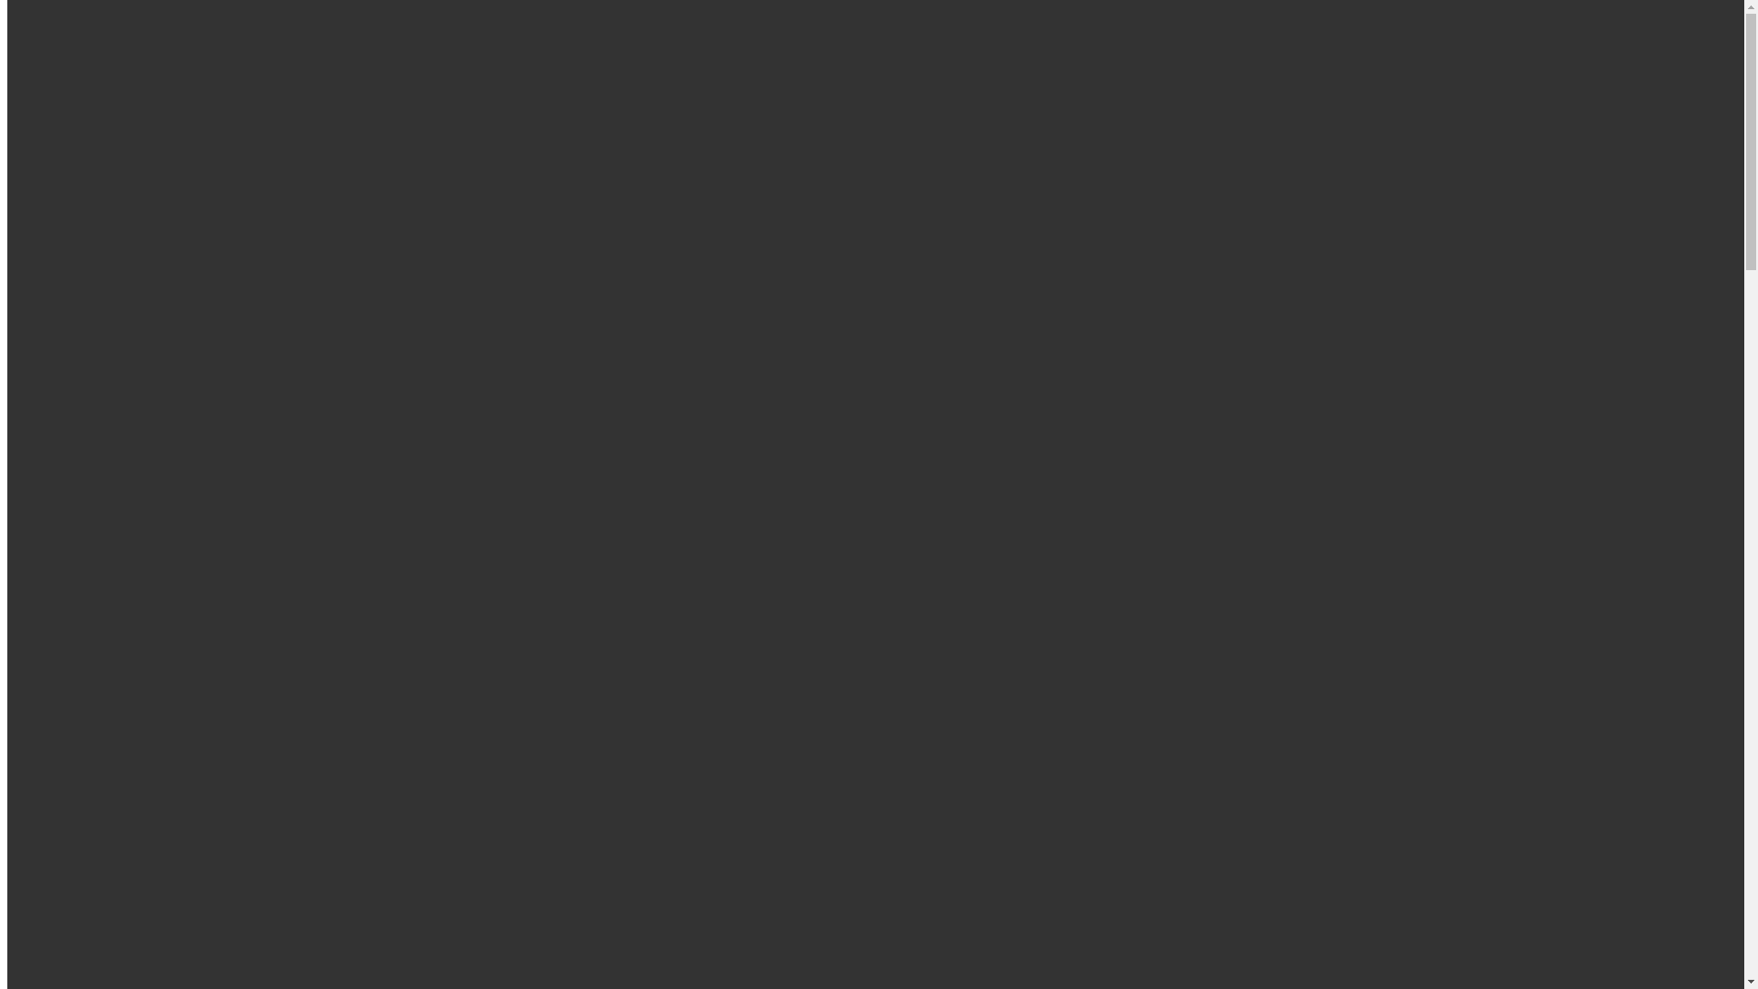  Describe the element at coordinates (109, 588) in the screenshot. I see `EU Projects @ CERN` at that location.